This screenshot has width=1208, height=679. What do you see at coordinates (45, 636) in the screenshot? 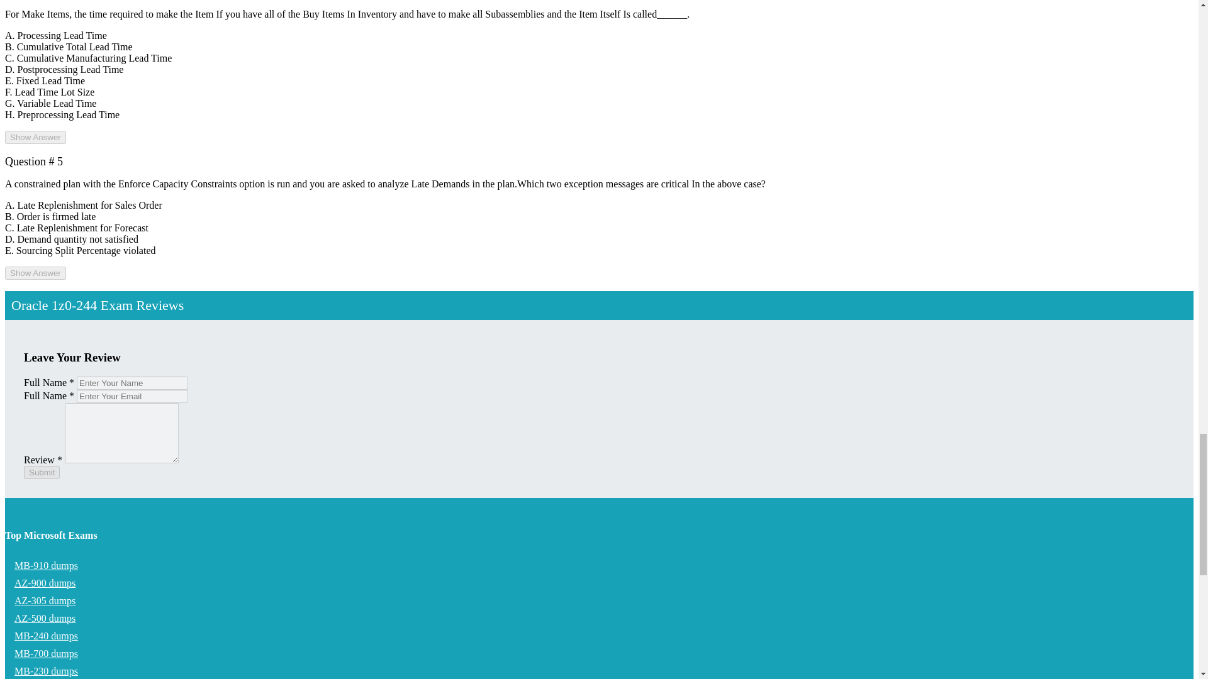
I see `MB-240 dumps` at bounding box center [45, 636].